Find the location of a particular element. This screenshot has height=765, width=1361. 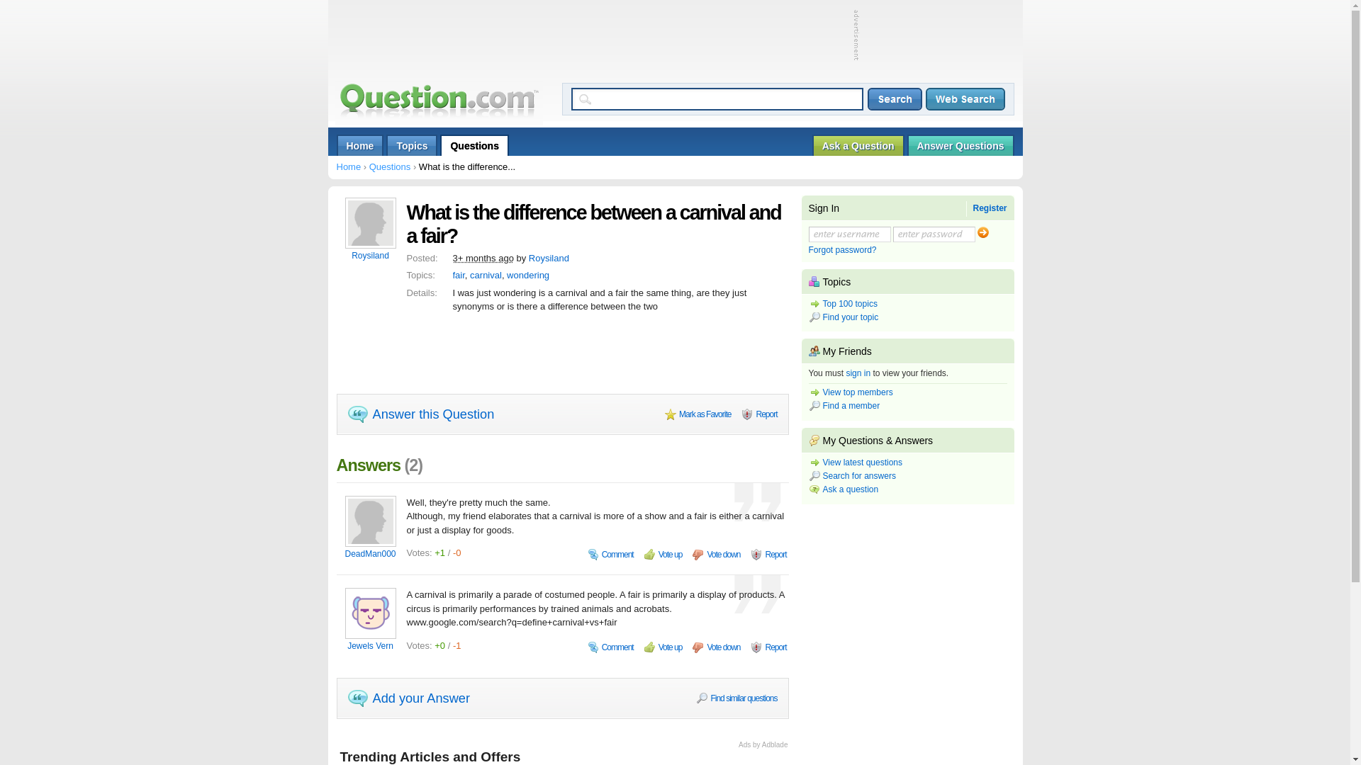

Topics is located at coordinates (411, 145).